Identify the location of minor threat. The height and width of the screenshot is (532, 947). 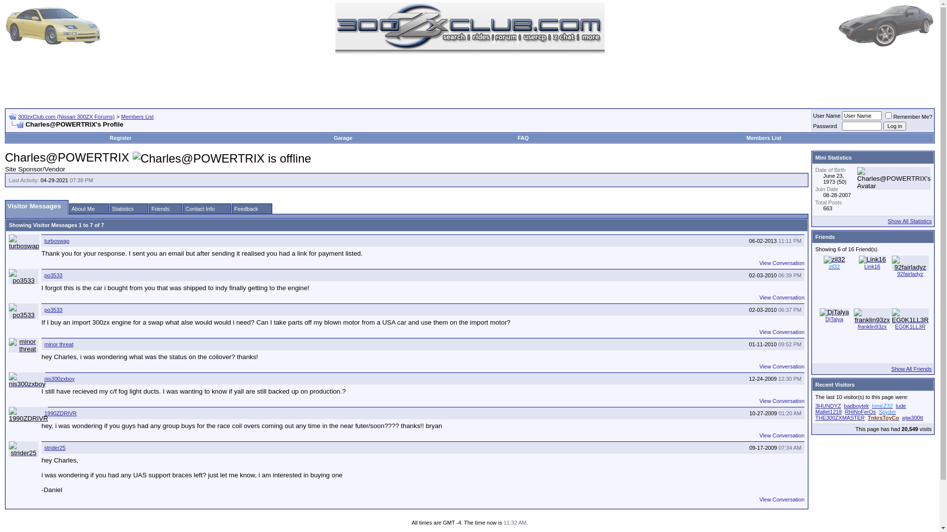
(59, 344).